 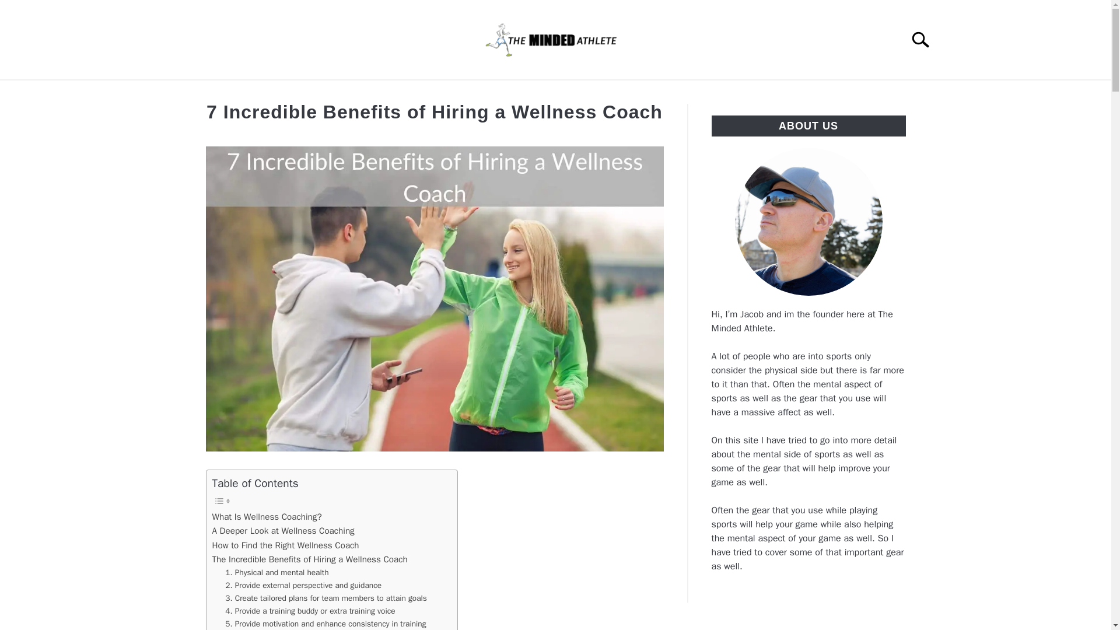 I want to click on 1. Physical and mental health, so click(x=276, y=572).